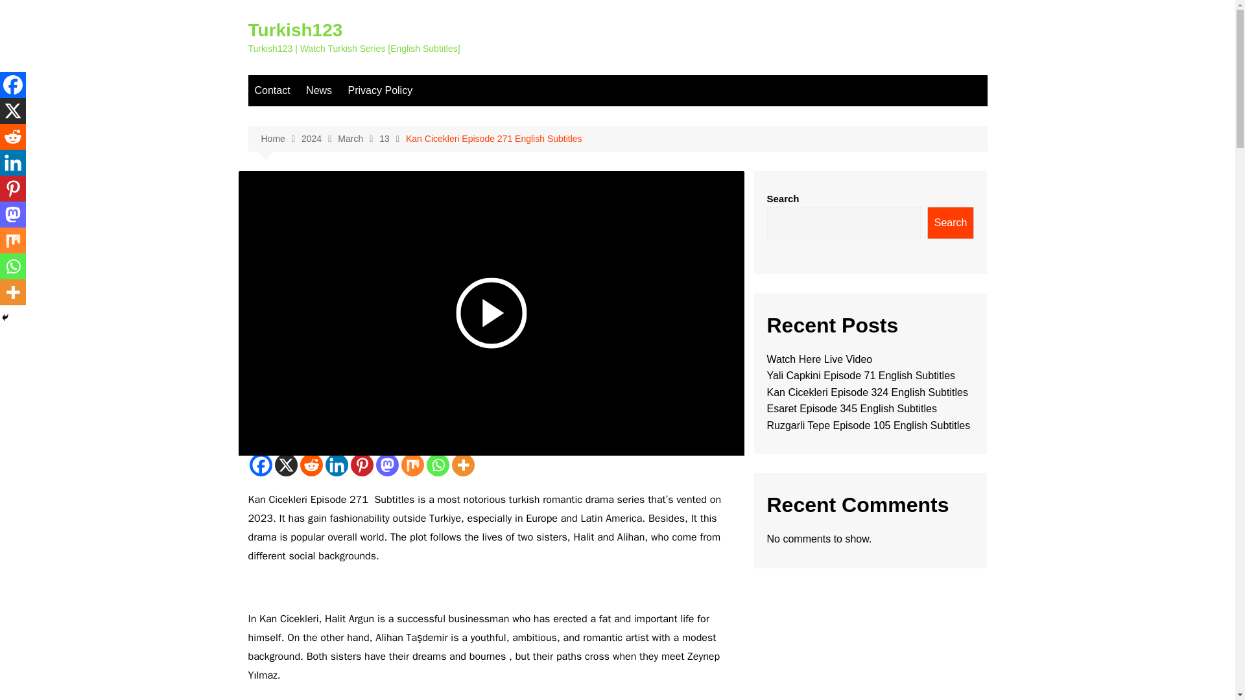 The width and height of the screenshot is (1245, 700). I want to click on Contact, so click(272, 91).